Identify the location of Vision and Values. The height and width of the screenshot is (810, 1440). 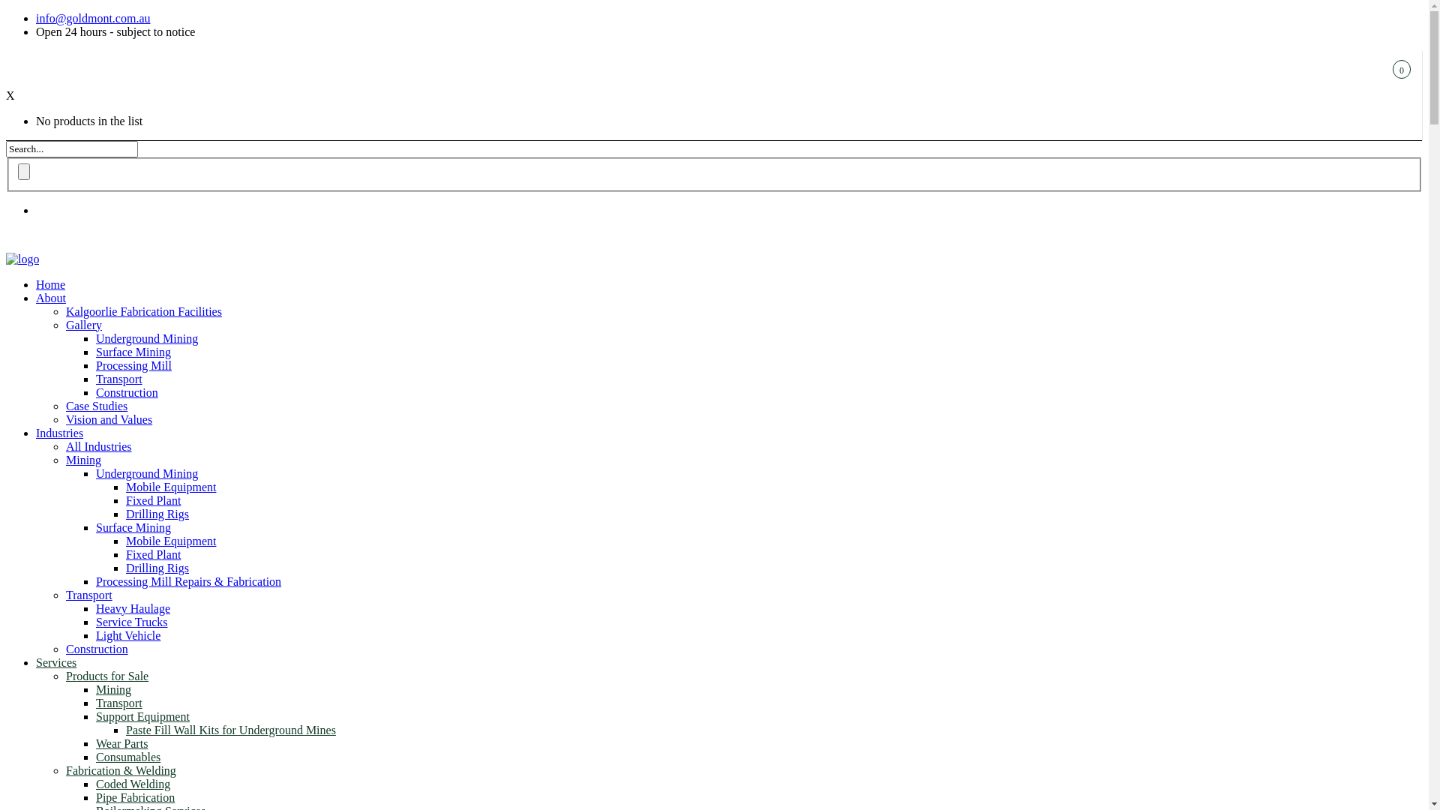
(109, 420).